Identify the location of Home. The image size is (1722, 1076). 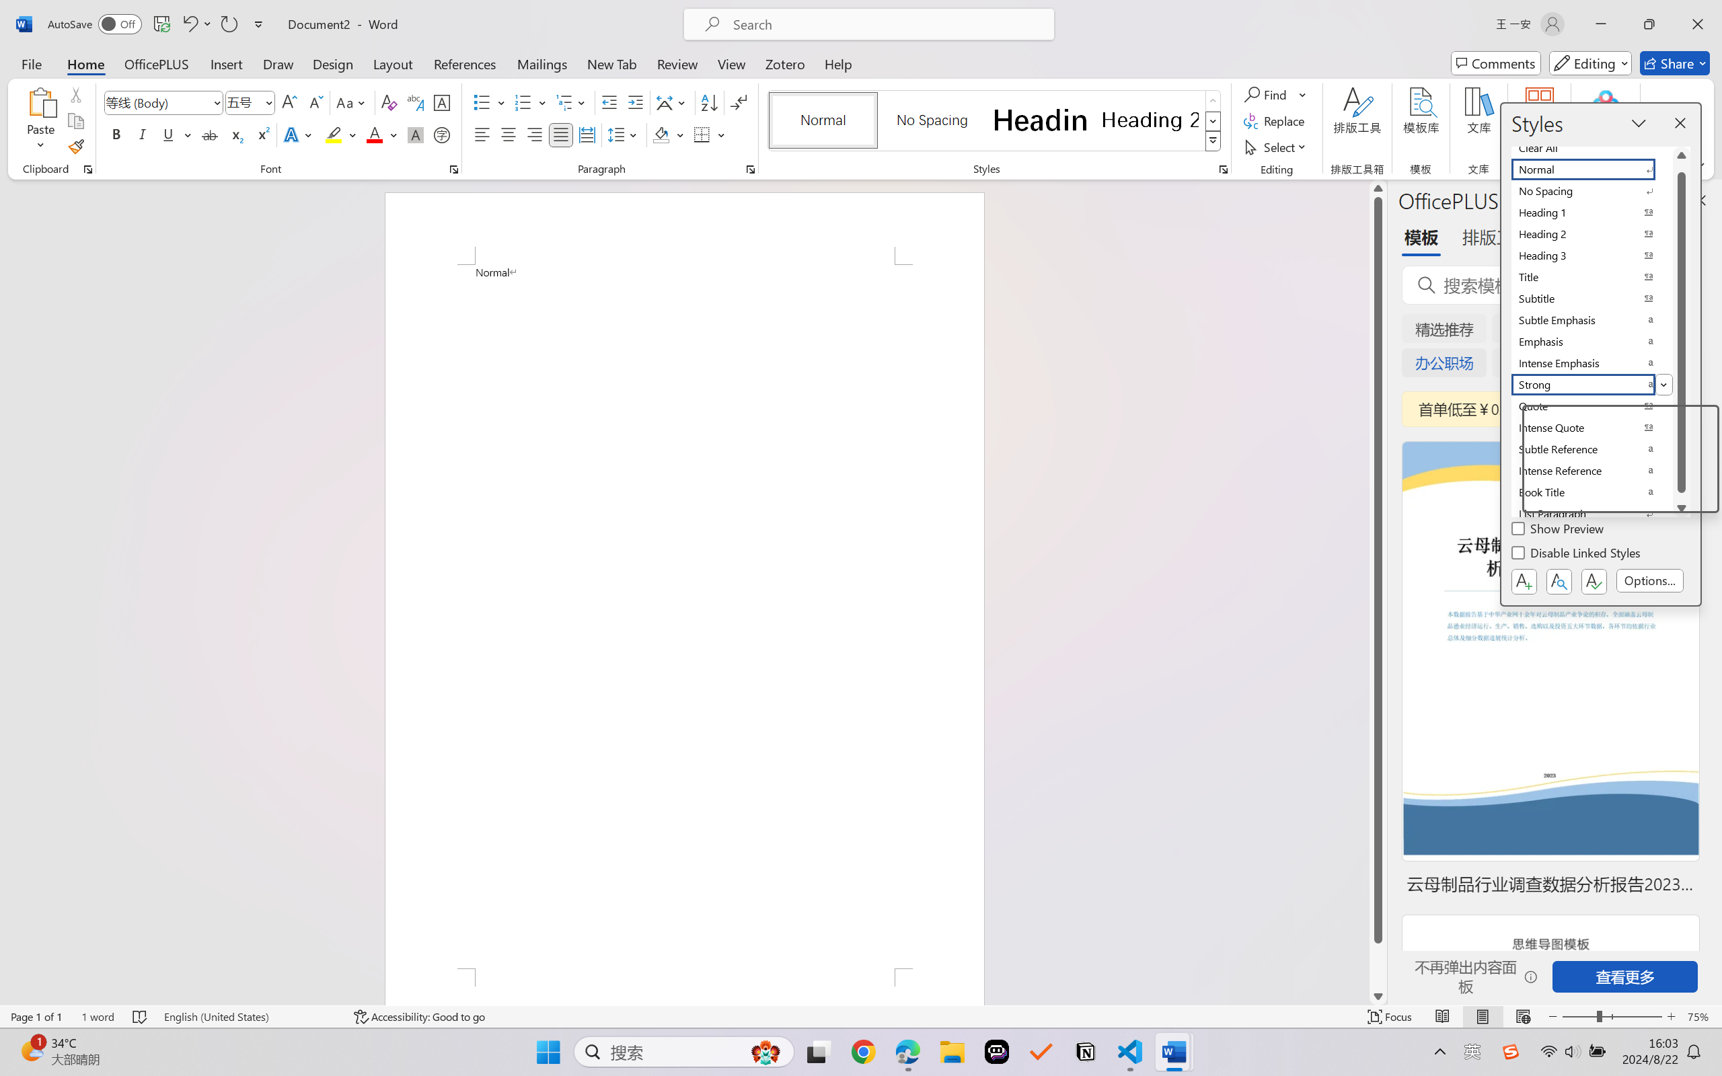
(86, 63).